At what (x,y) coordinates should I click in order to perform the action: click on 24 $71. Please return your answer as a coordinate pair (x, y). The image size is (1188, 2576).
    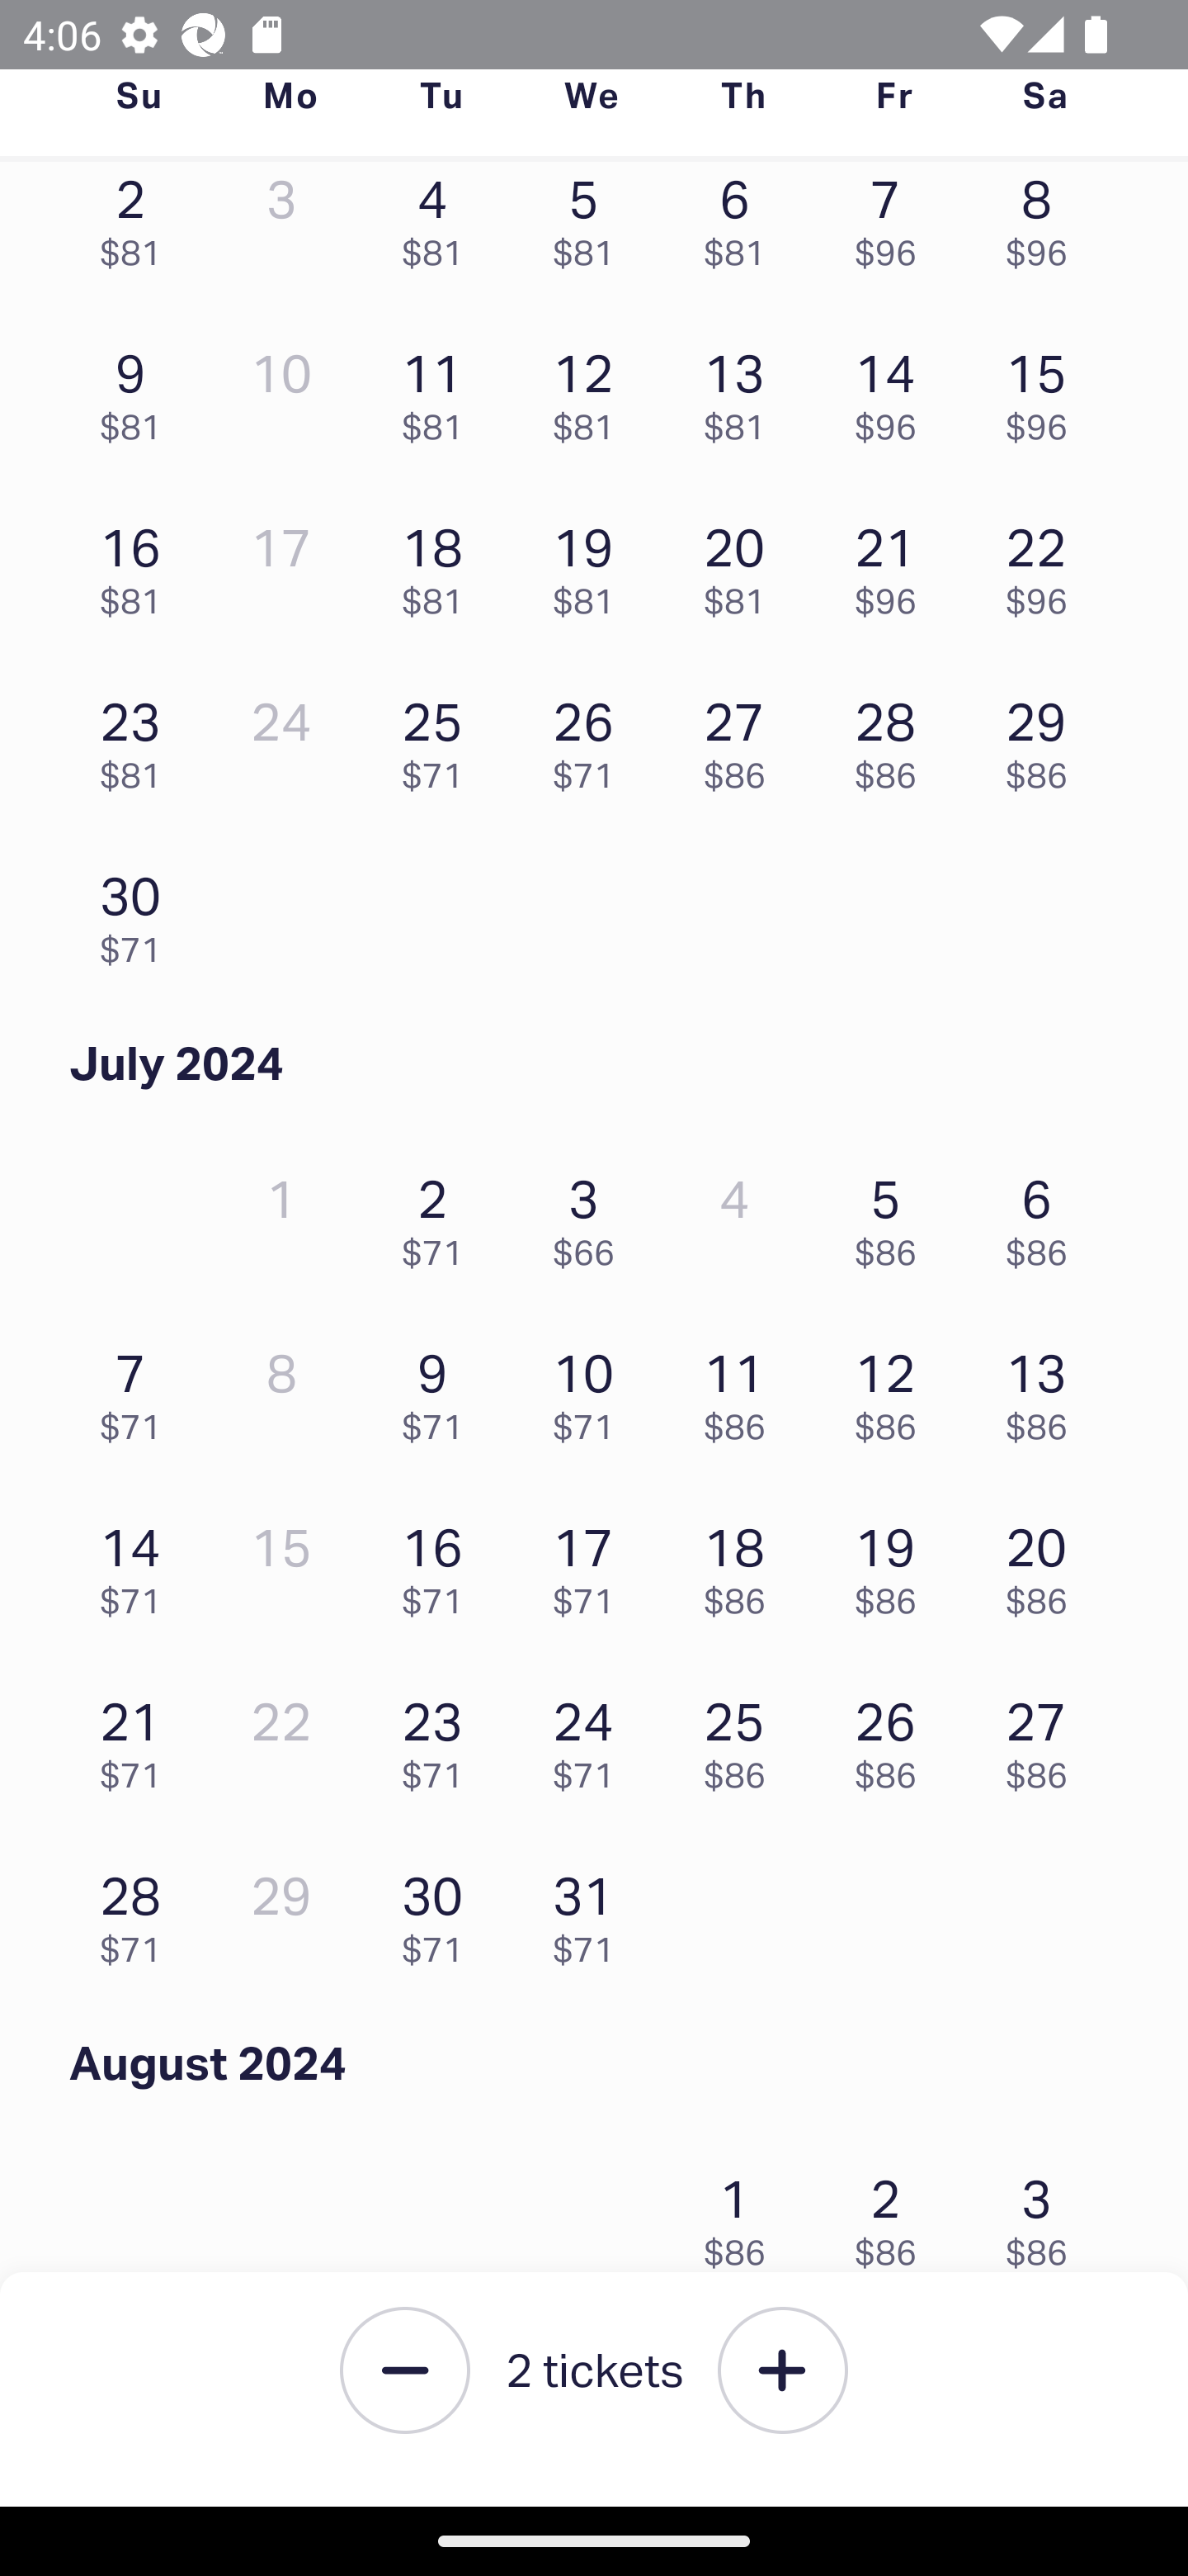
    Looking at the image, I should click on (592, 1737).